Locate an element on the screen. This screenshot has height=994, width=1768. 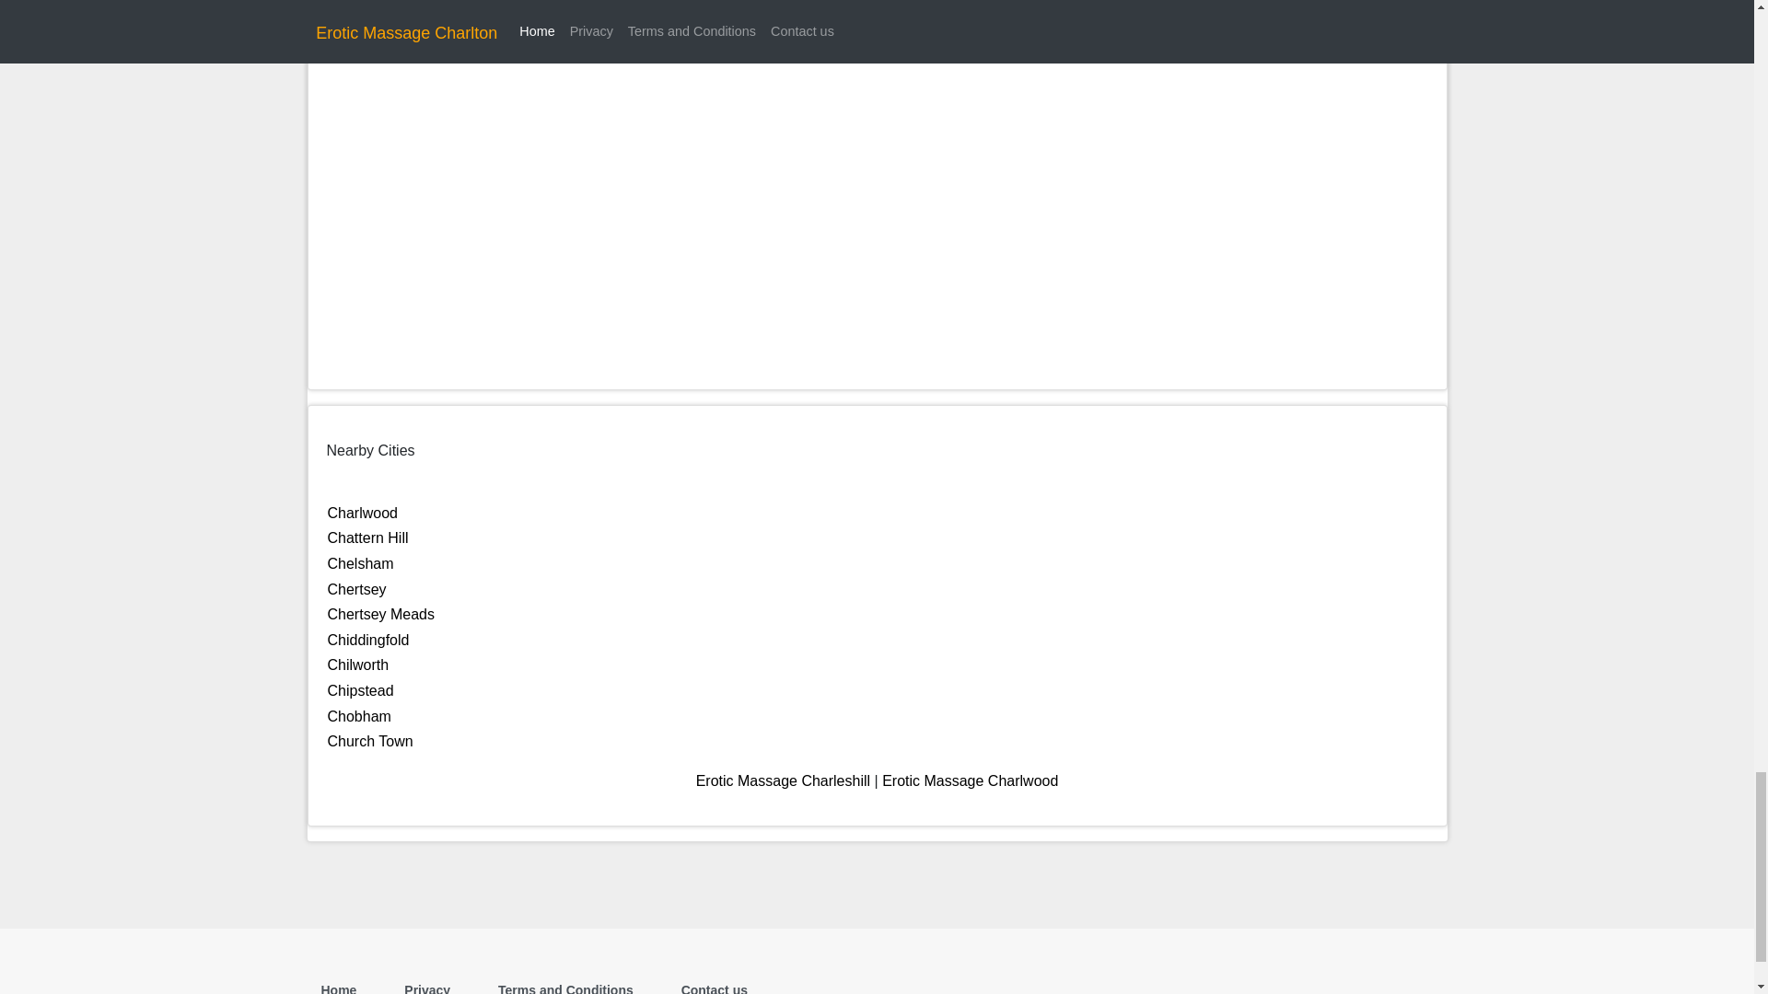
Chelsham is located at coordinates (361, 563).